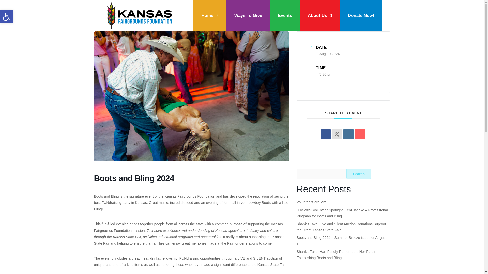 The width and height of the screenshot is (488, 274). I want to click on Accessibility Tools, so click(7, 17).